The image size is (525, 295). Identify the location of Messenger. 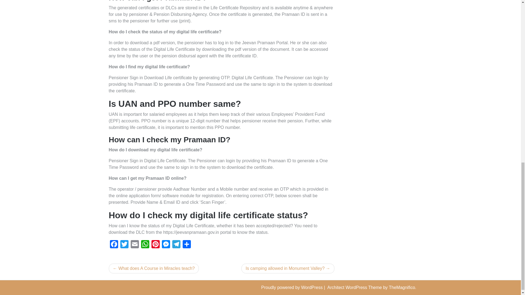
(166, 246).